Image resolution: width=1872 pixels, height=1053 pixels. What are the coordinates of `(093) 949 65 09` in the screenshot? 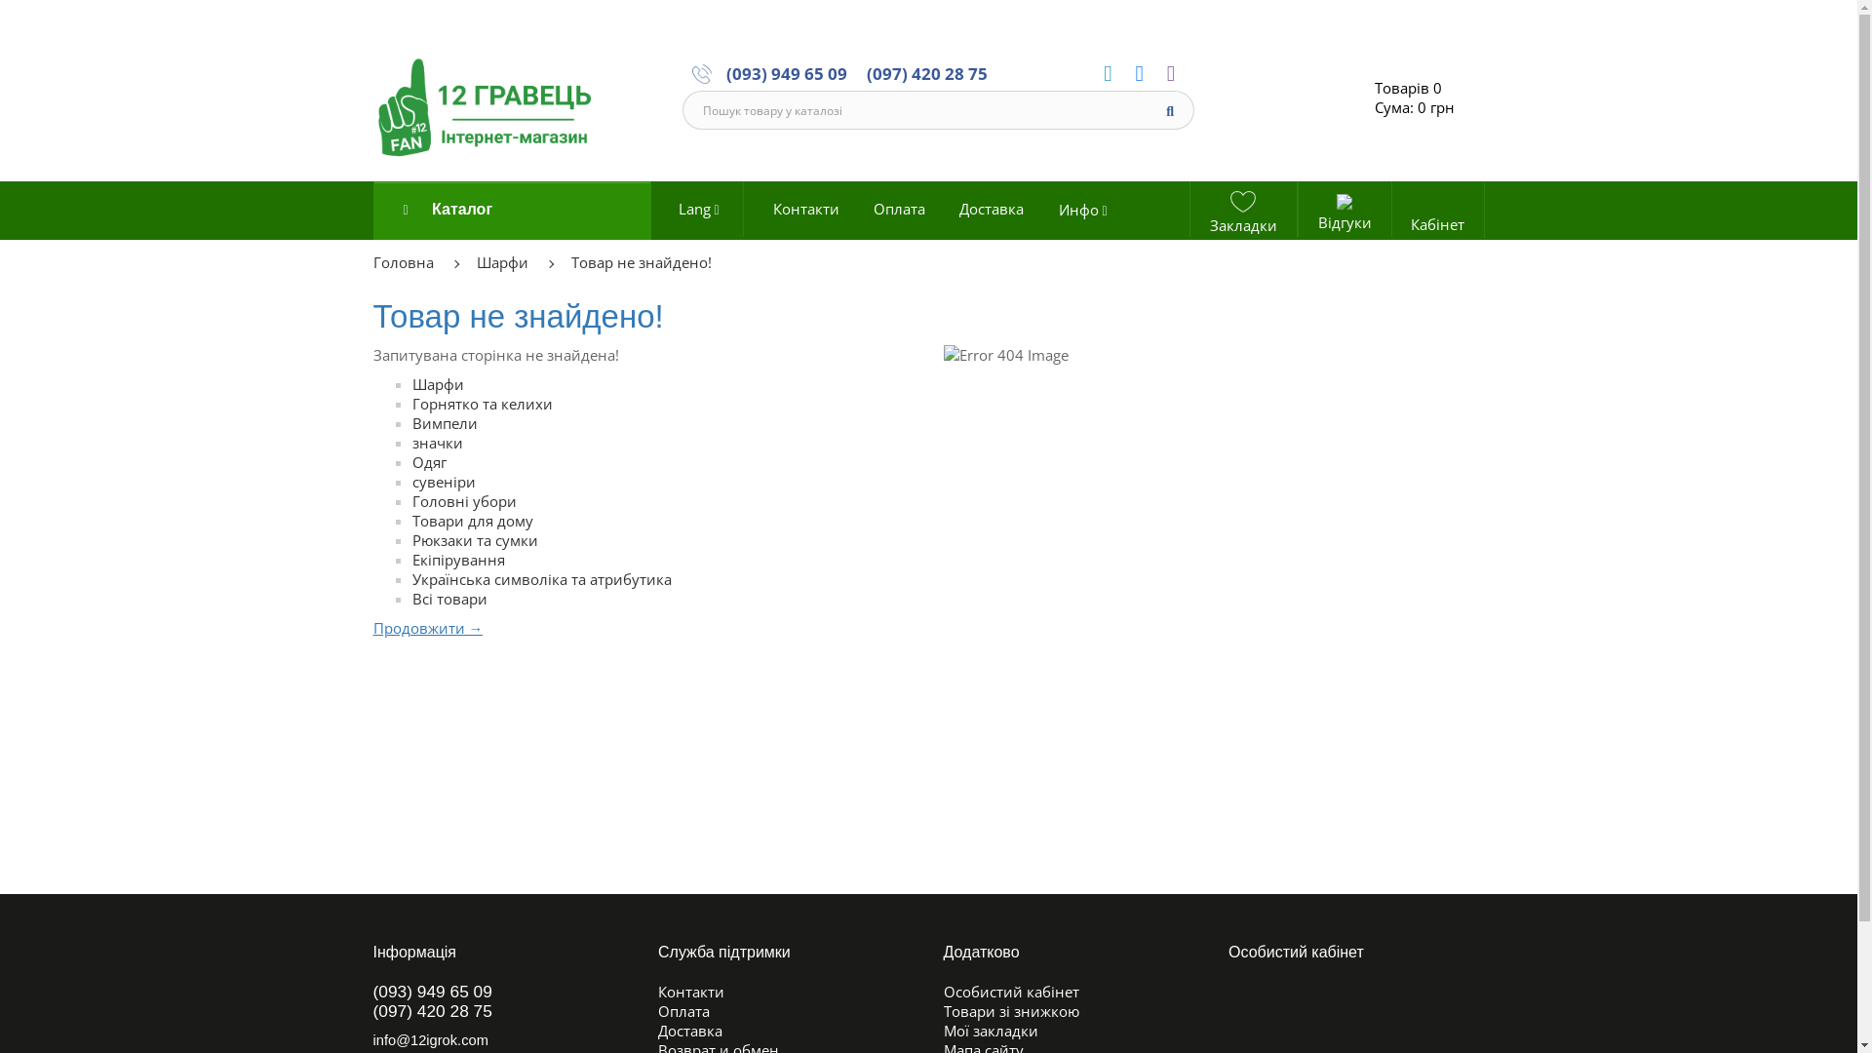 It's located at (787, 73).